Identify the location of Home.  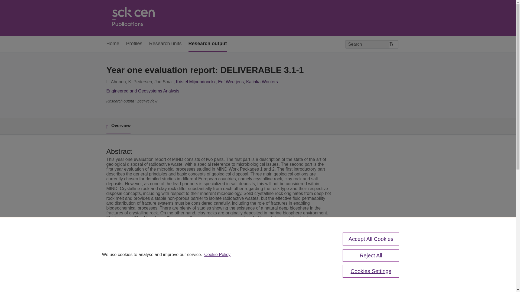
(133, 18).